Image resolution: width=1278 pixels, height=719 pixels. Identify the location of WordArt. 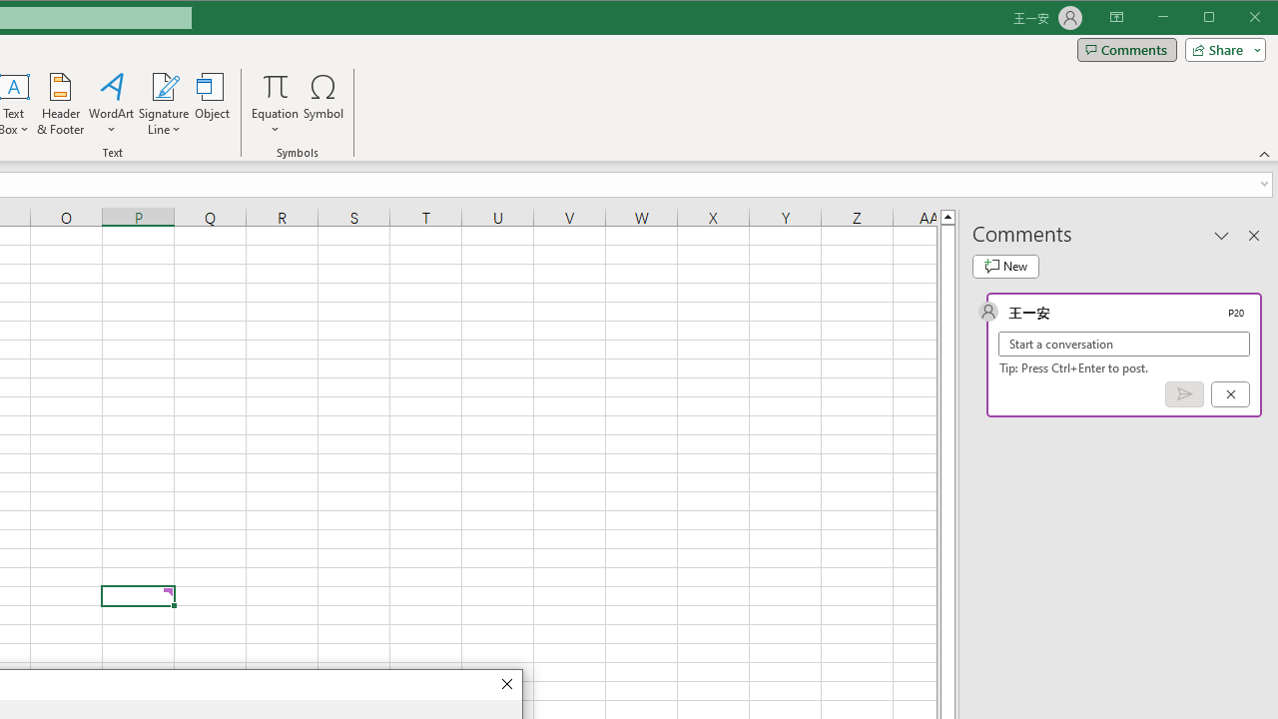
(112, 104).